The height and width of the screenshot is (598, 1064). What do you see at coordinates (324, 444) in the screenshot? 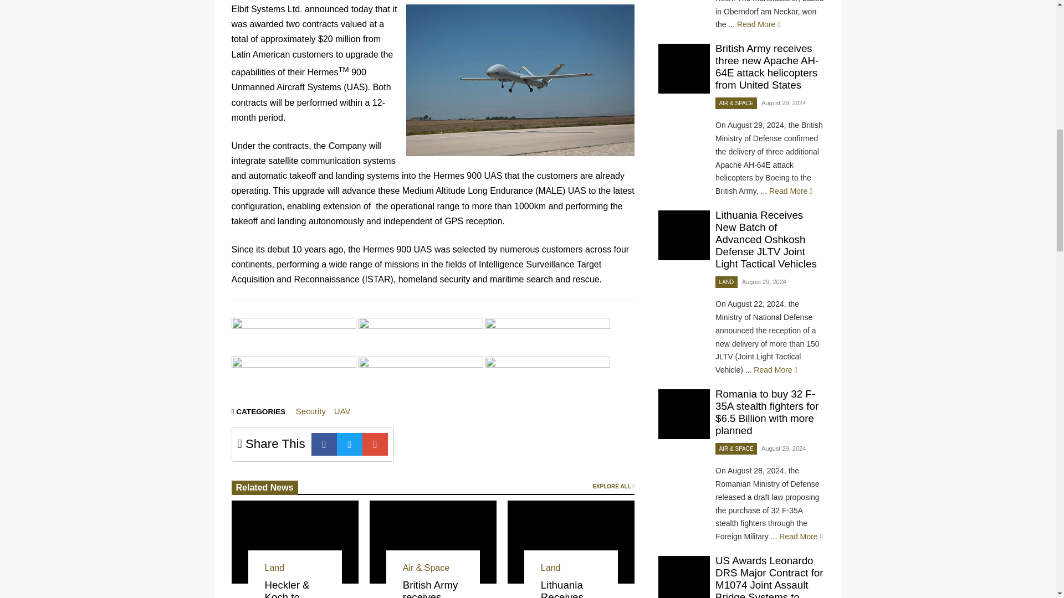
I see `Facebook` at bounding box center [324, 444].